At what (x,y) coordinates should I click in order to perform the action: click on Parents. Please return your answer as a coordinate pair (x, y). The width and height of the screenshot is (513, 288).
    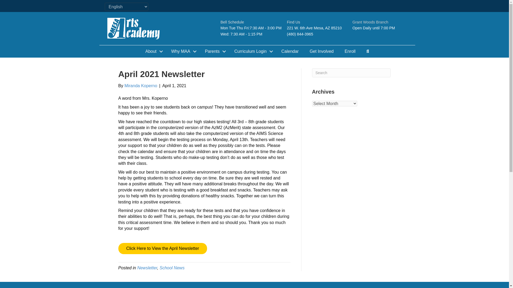
    Looking at the image, I should click on (214, 51).